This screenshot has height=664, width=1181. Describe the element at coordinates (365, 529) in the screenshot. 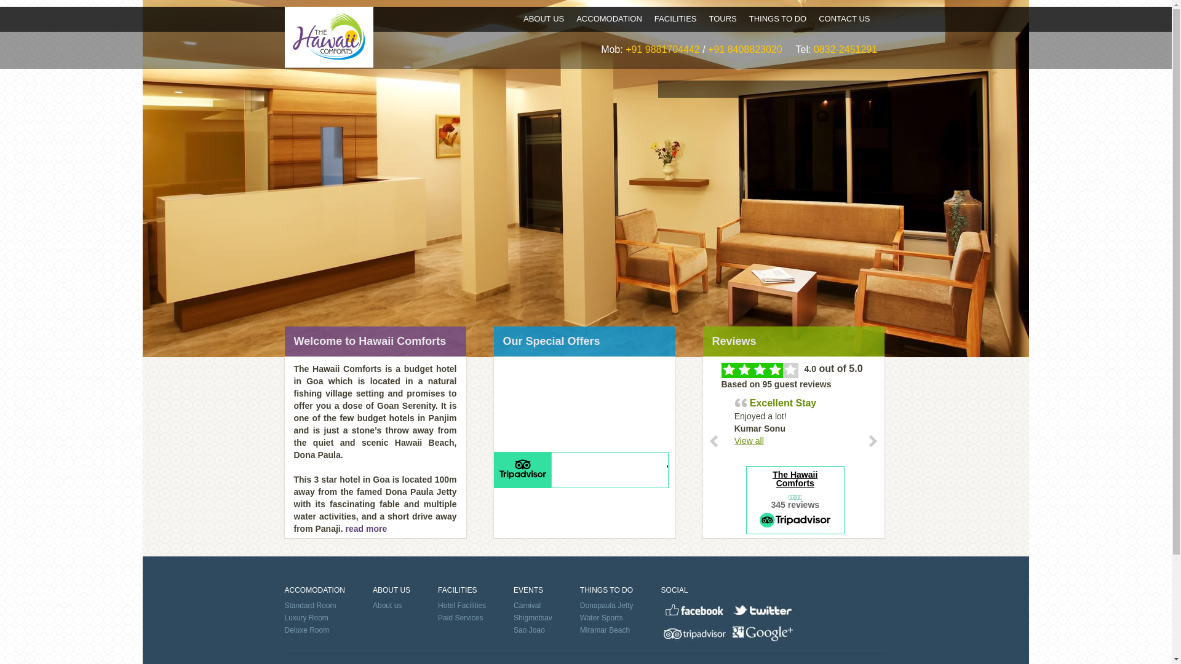

I see `read more` at that location.